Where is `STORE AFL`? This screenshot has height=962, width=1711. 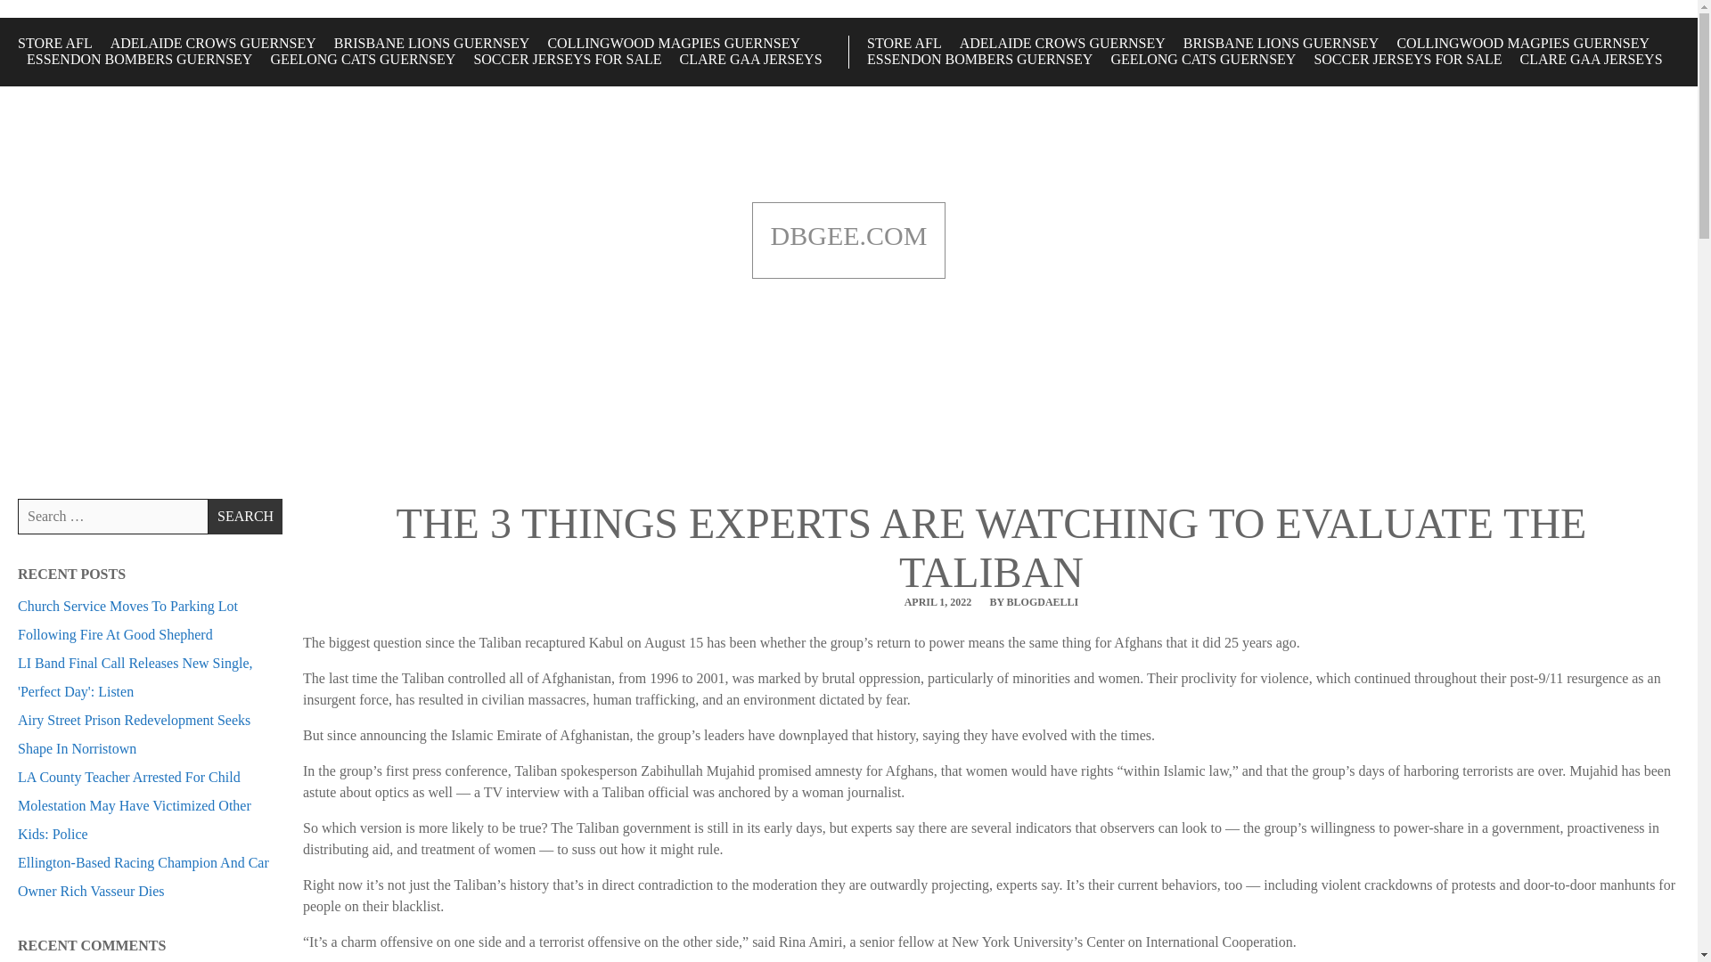 STORE AFL is located at coordinates (905, 43).